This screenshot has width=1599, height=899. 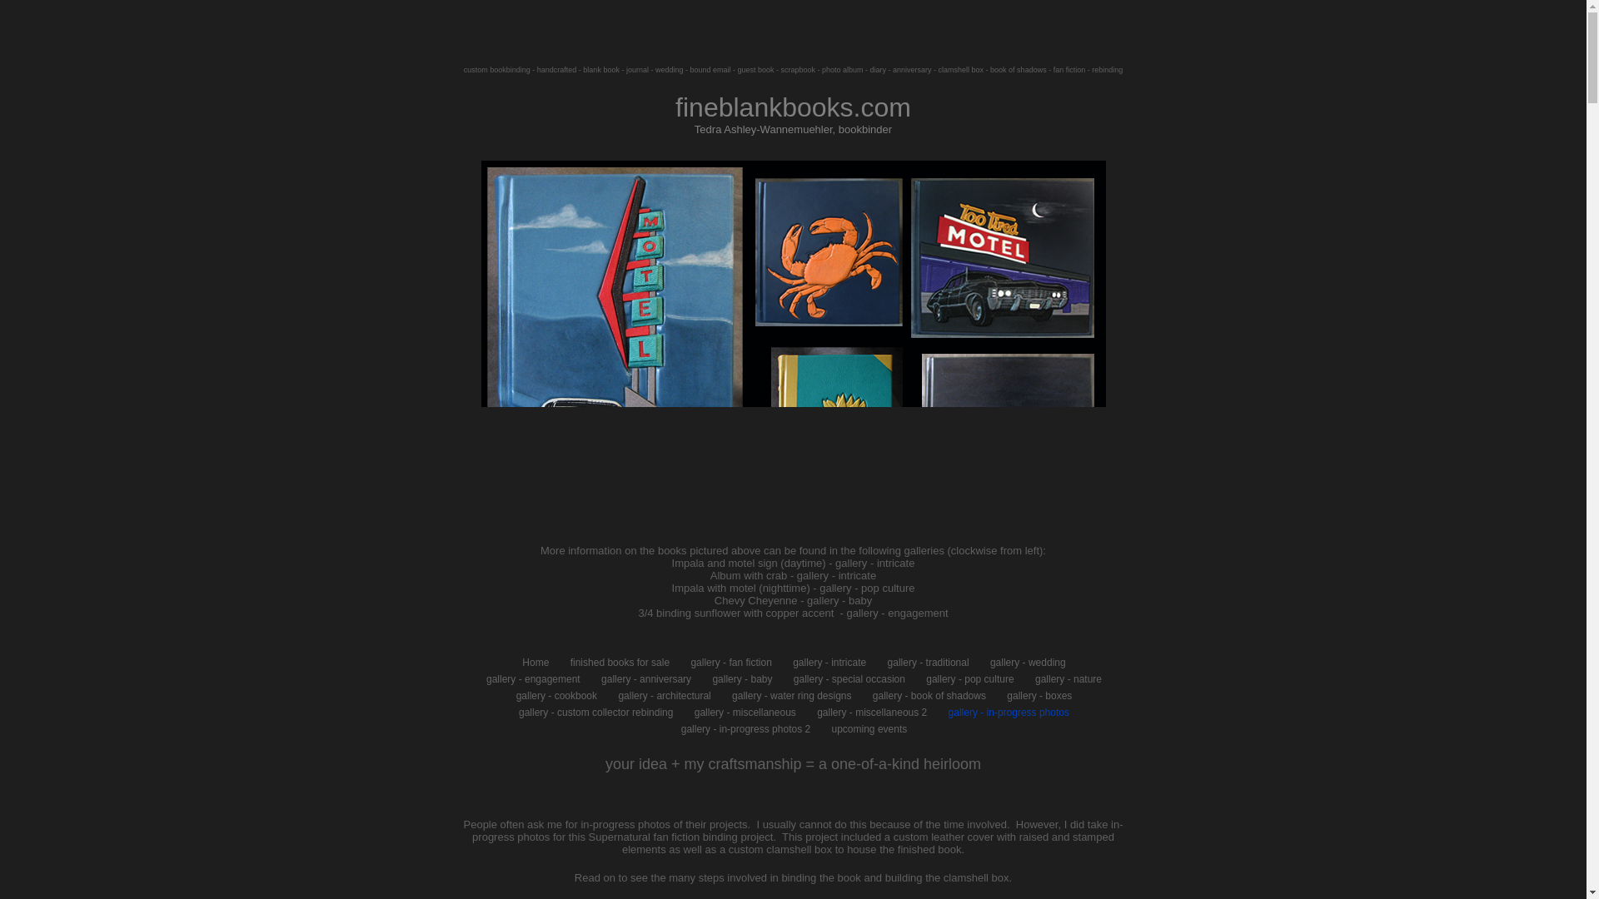 What do you see at coordinates (969, 679) in the screenshot?
I see `gallery - pop culture` at bounding box center [969, 679].